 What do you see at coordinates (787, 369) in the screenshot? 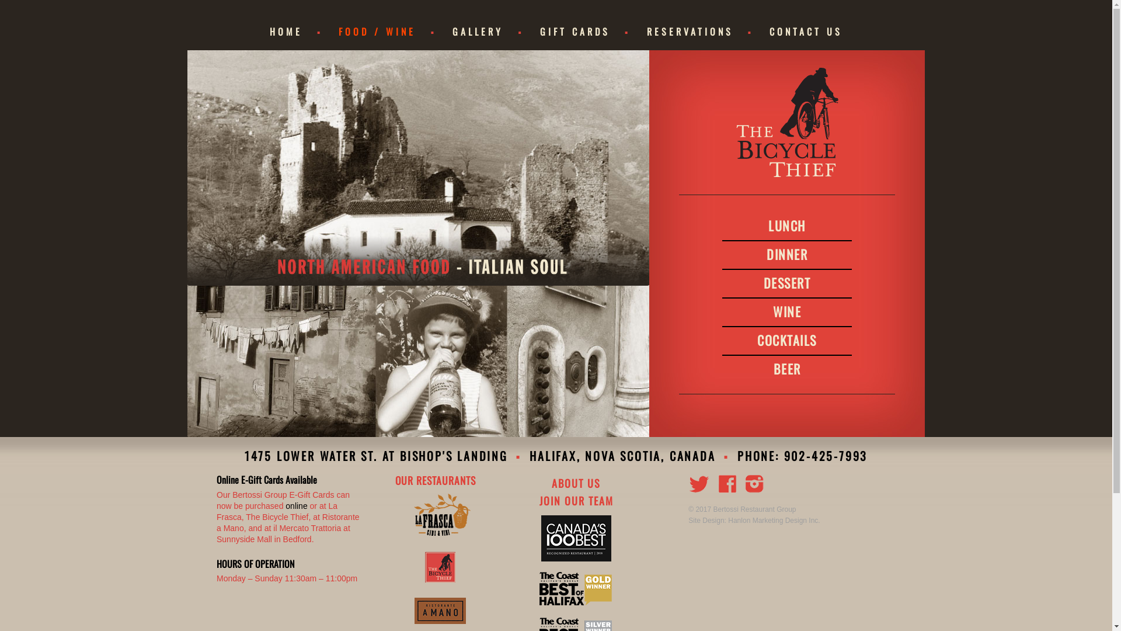
I see `BEER` at bounding box center [787, 369].